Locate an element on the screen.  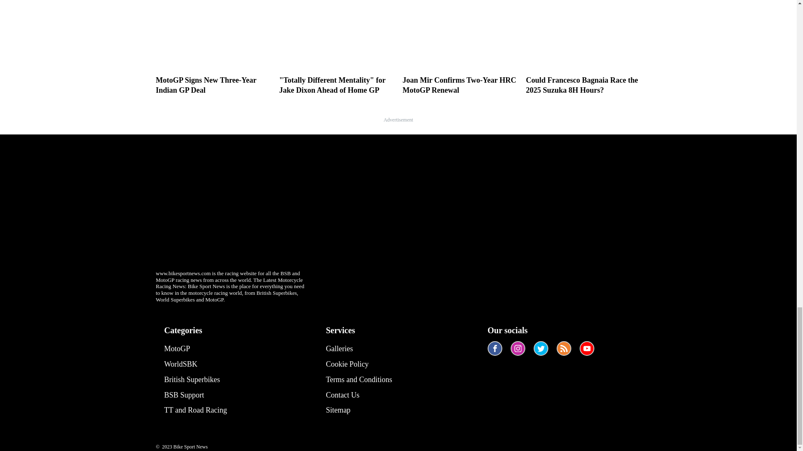
Joan Mir Confirms Two-Year HRC MotoGP Renewal is located at coordinates (459, 48).